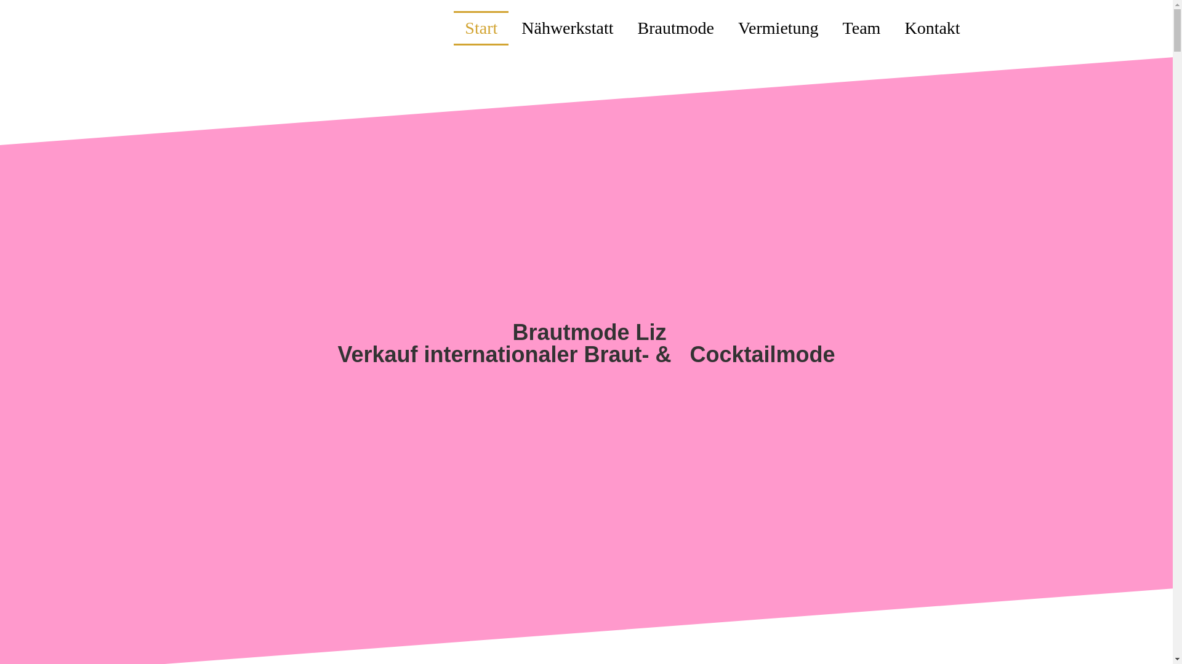  What do you see at coordinates (676, 28) in the screenshot?
I see `Brautmode` at bounding box center [676, 28].